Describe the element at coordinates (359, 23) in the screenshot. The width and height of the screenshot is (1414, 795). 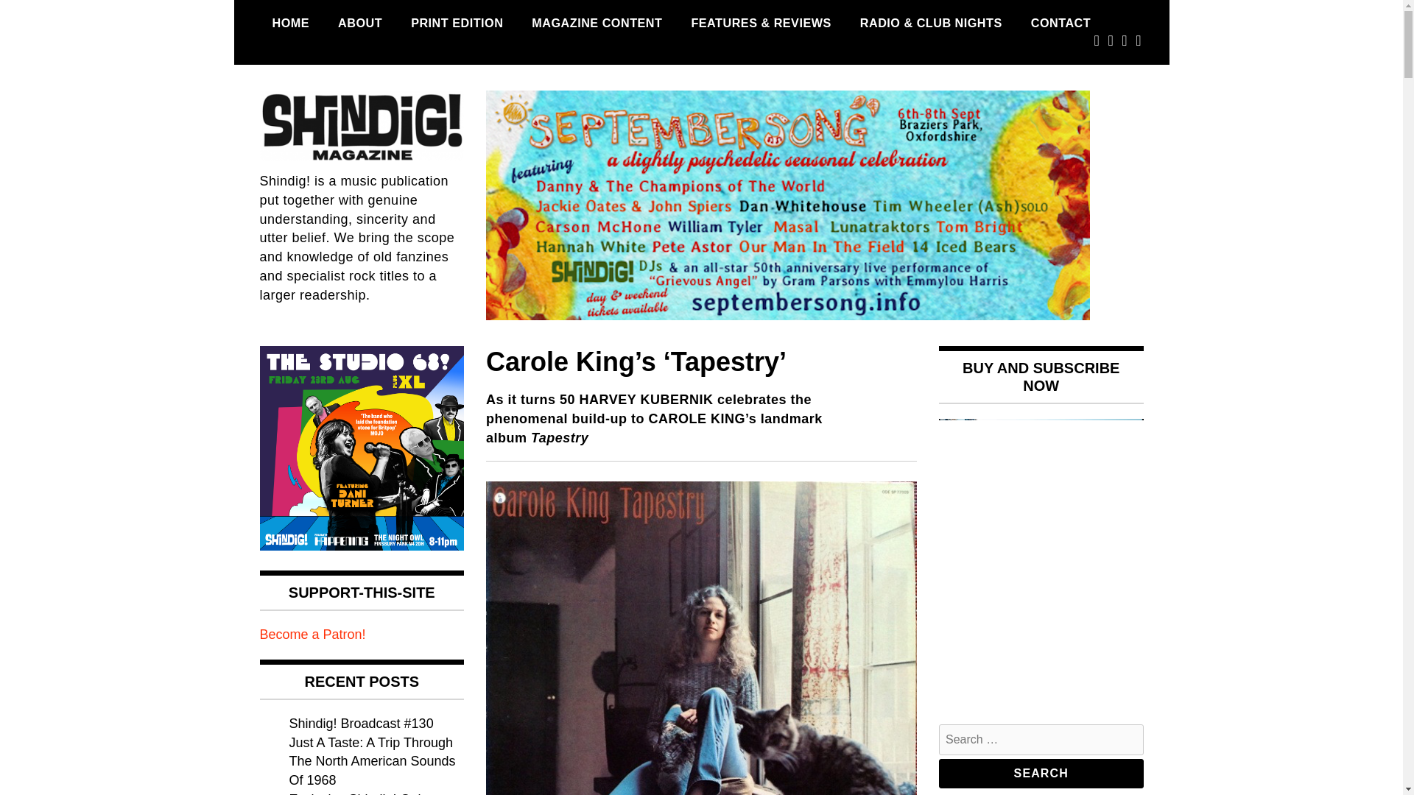
I see `The Shindig! Story` at that location.